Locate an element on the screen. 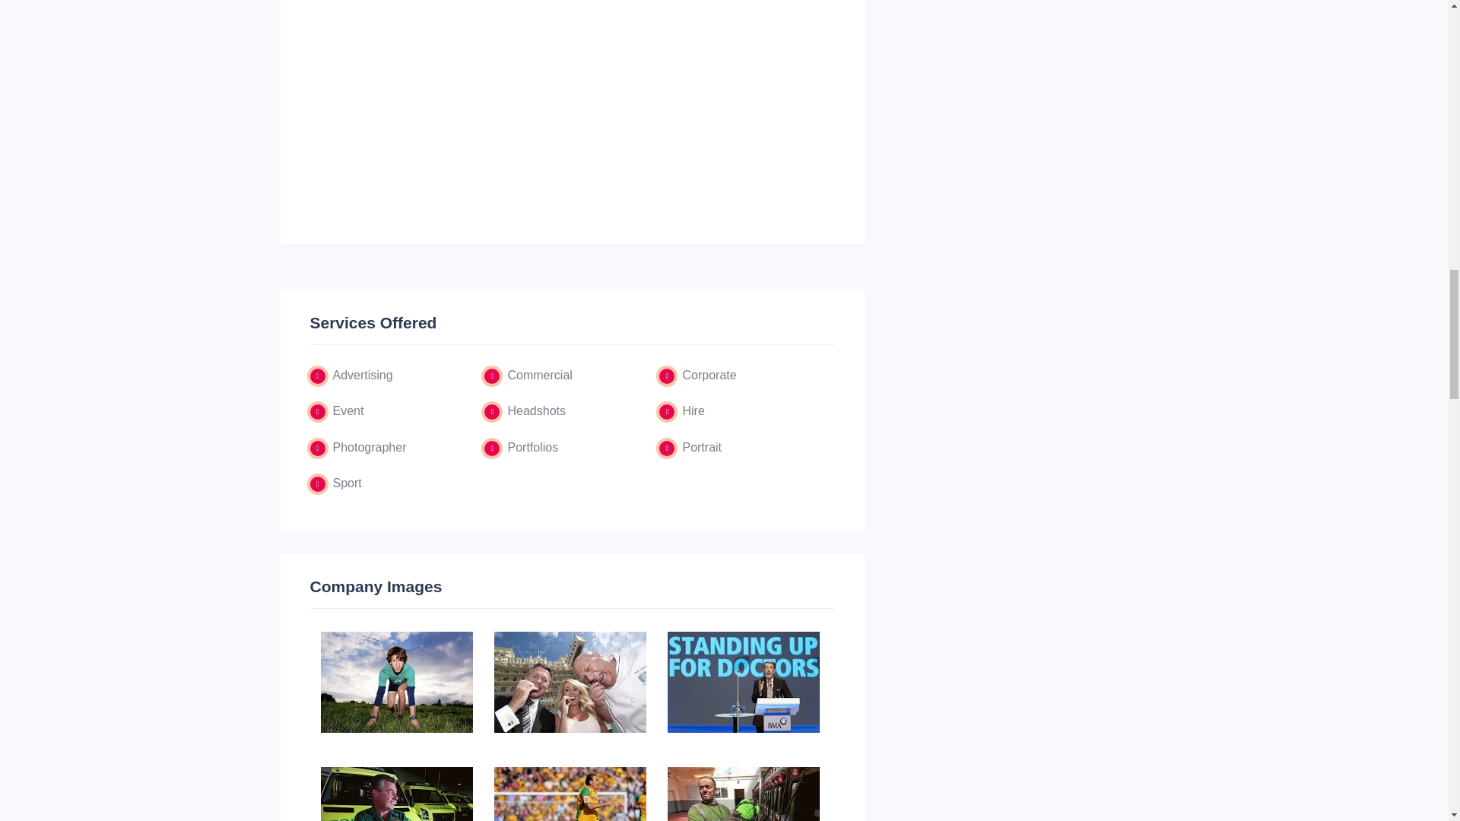 This screenshot has height=821, width=1460. Commercial is located at coordinates (539, 375).